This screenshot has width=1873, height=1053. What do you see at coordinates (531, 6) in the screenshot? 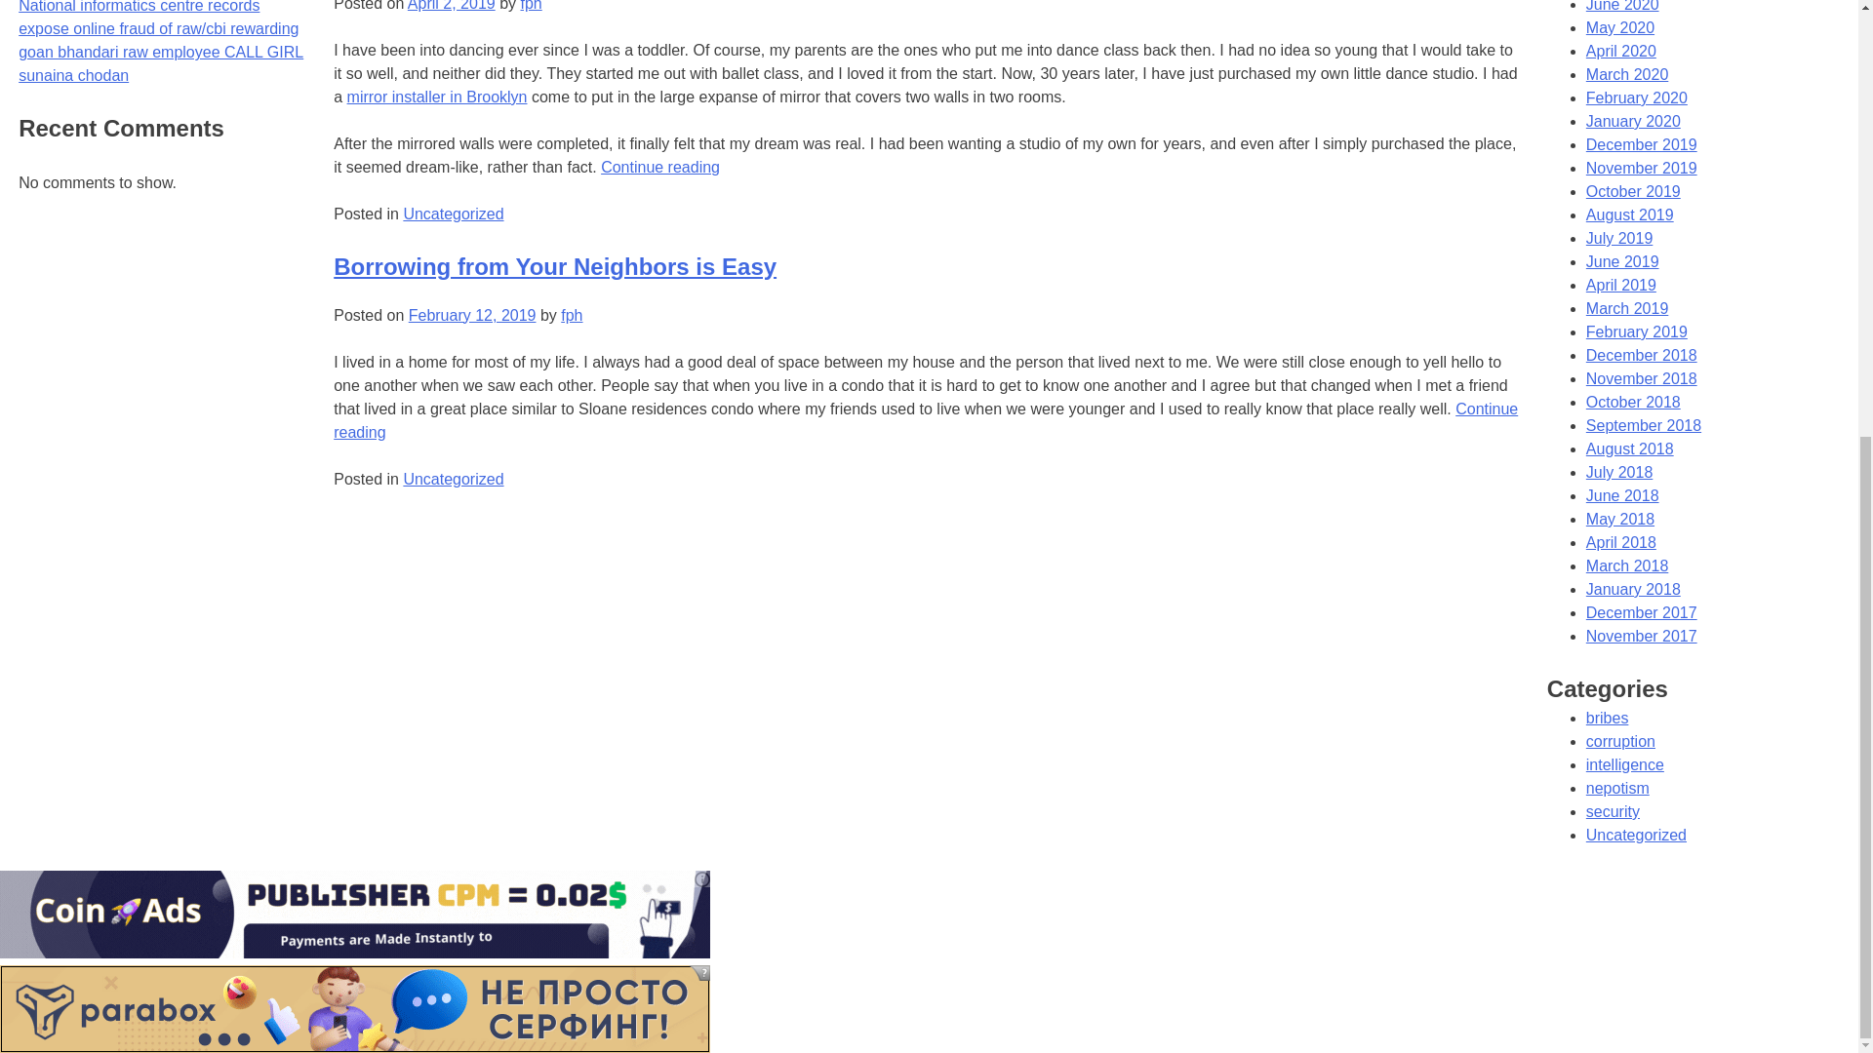
I see `fph` at bounding box center [531, 6].